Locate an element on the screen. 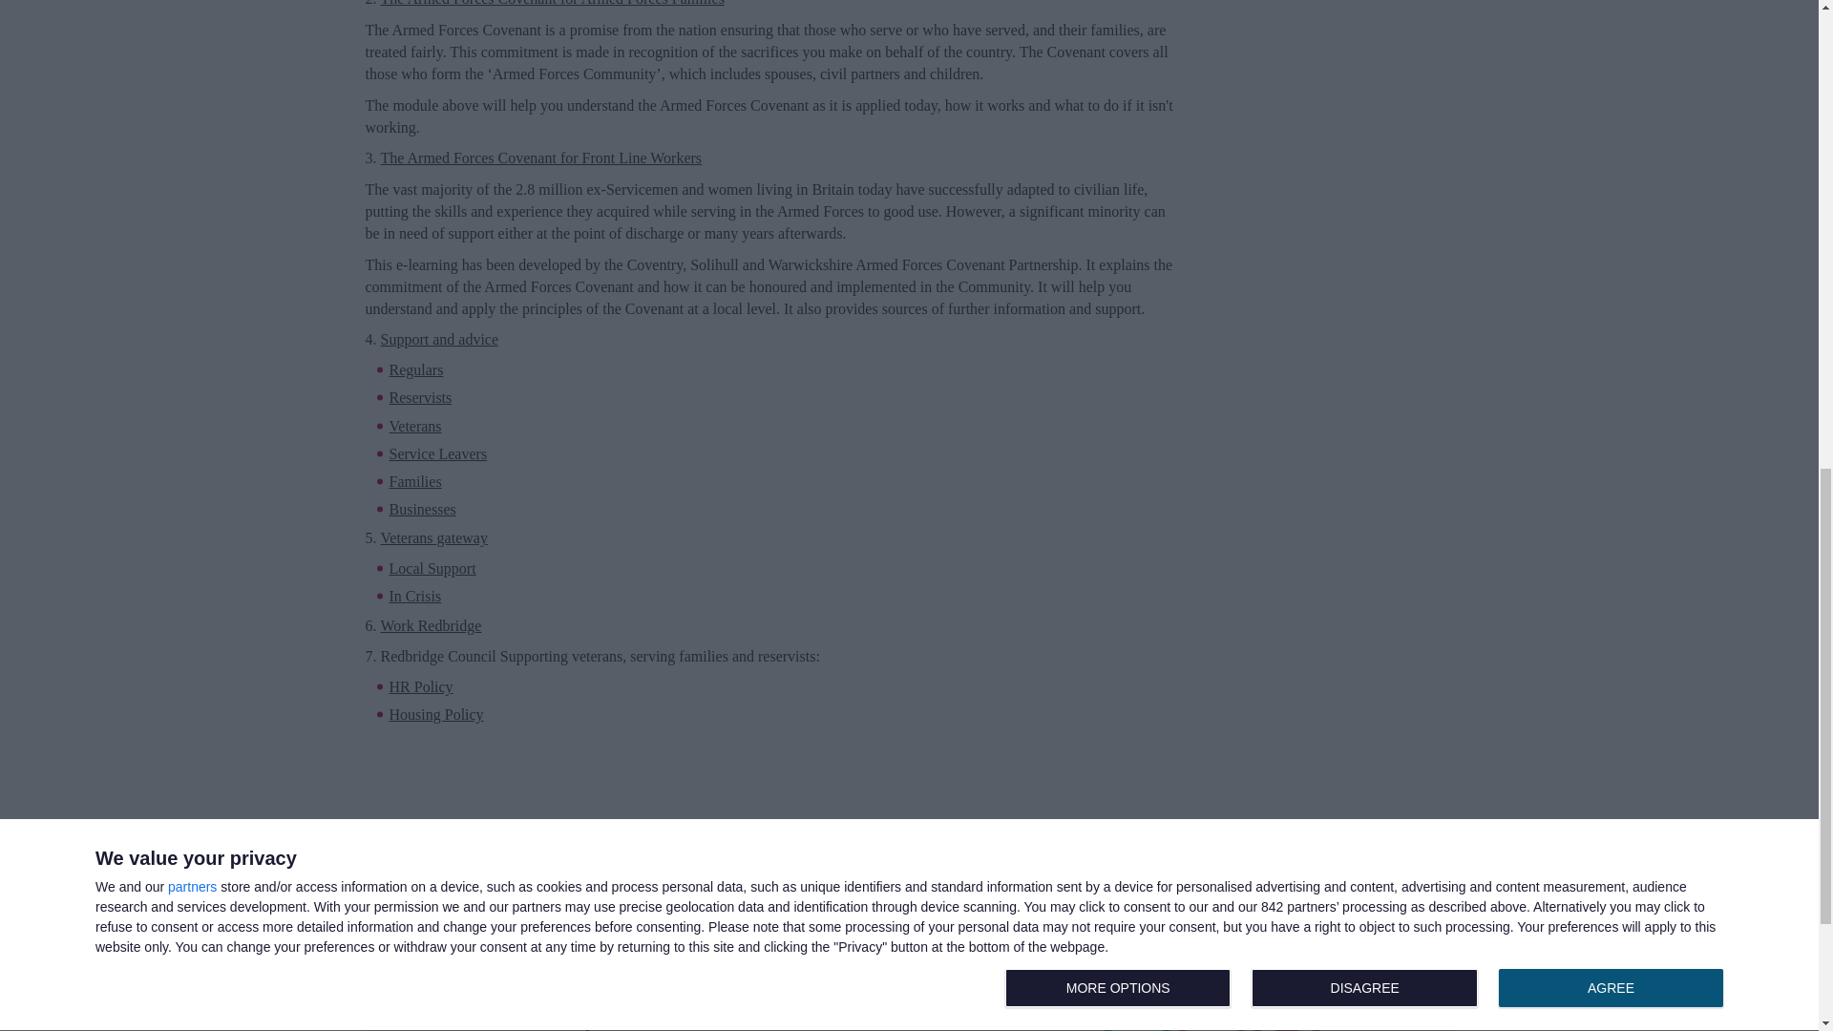 Image resolution: width=1833 pixels, height=1031 pixels. Service leavers is located at coordinates (437, 452).